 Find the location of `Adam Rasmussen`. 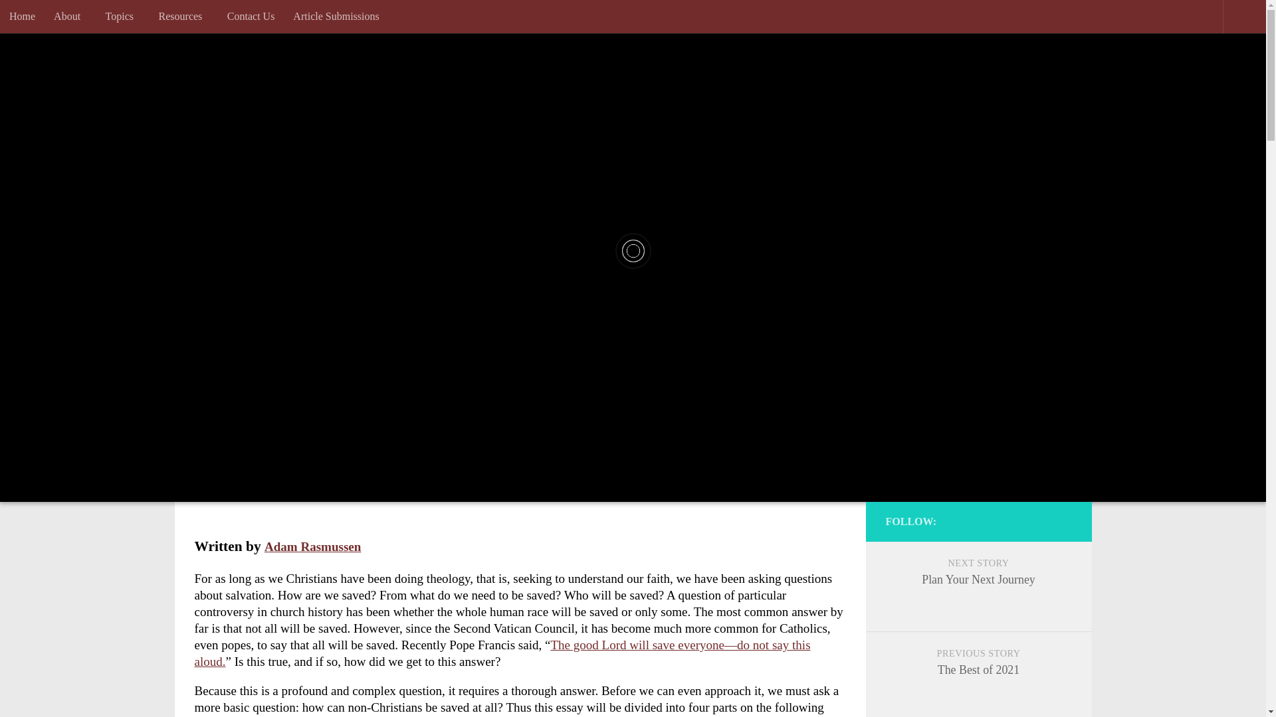

Adam Rasmussen is located at coordinates (312, 546).